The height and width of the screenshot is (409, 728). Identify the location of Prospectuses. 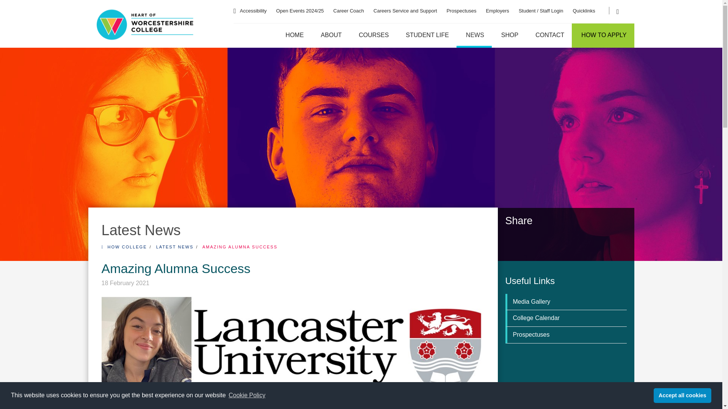
(462, 7).